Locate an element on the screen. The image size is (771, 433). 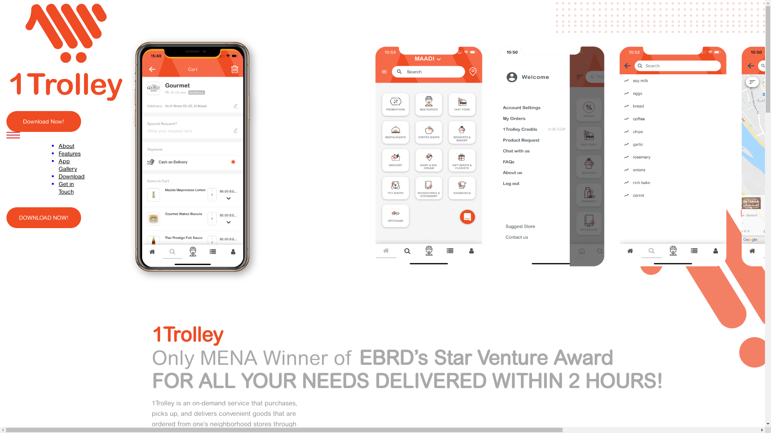
Download is located at coordinates (71, 176).